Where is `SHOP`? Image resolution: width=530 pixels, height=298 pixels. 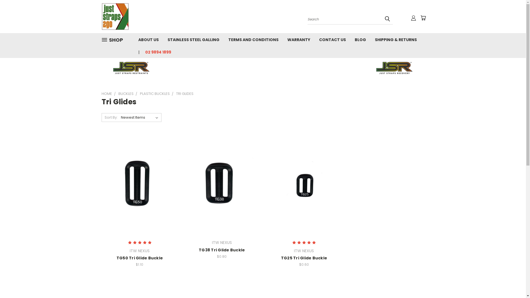
SHOP is located at coordinates (115, 40).